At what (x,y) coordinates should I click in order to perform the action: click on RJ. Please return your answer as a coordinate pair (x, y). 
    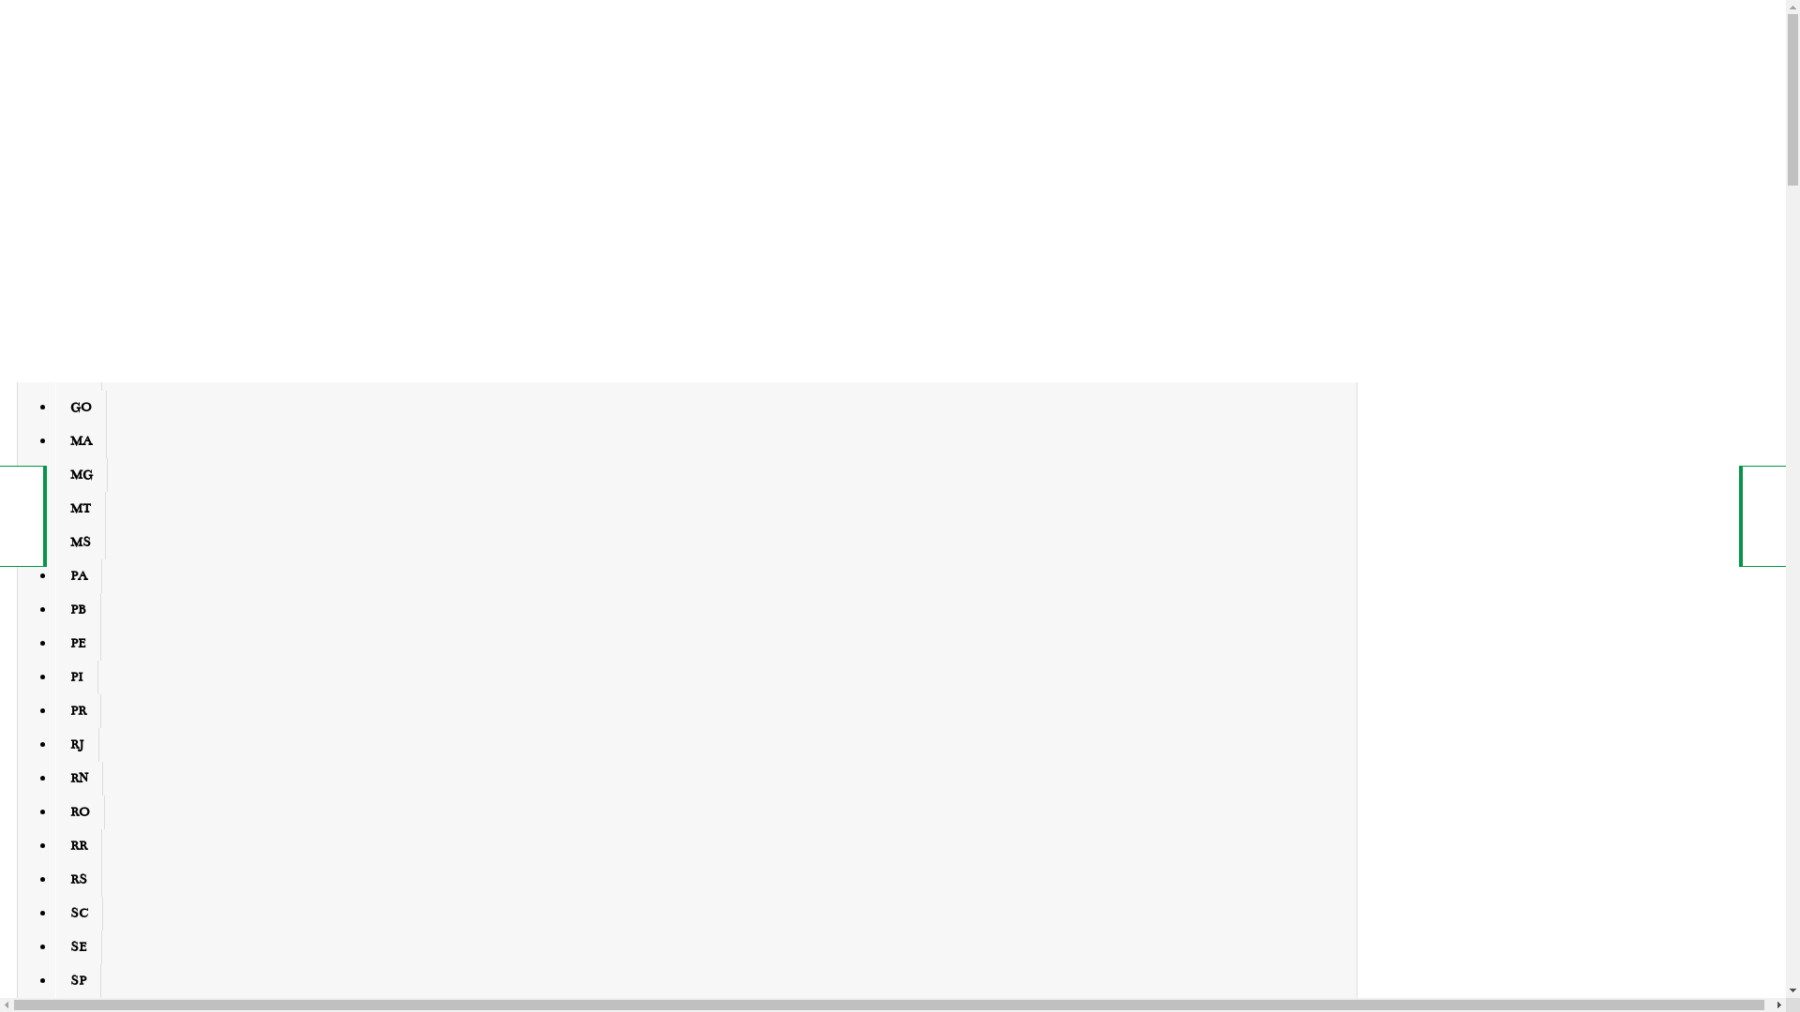
    Looking at the image, I should click on (77, 745).